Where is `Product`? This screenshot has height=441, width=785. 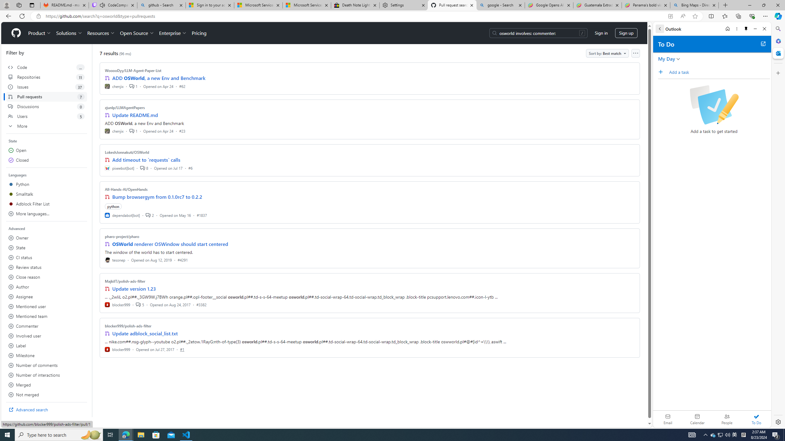 Product is located at coordinates (40, 33).